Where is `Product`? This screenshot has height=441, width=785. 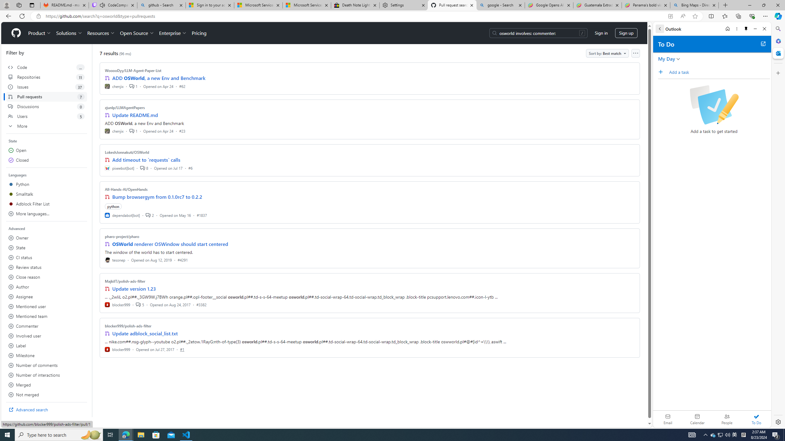 Product is located at coordinates (40, 33).